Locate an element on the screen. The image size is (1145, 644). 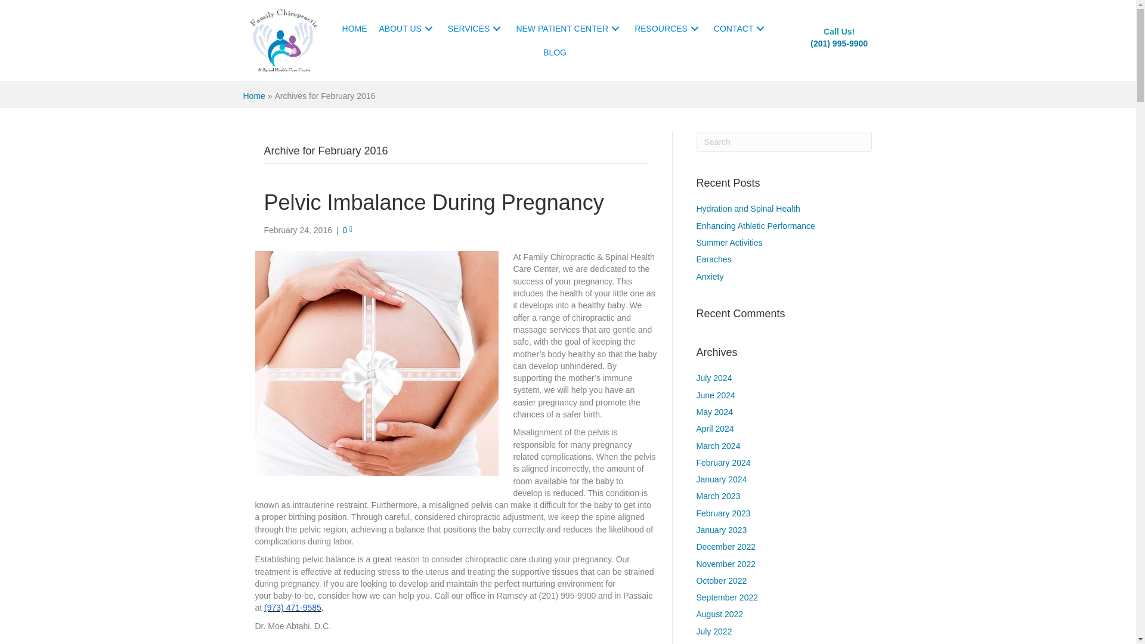
SERVICES is located at coordinates (476, 29).